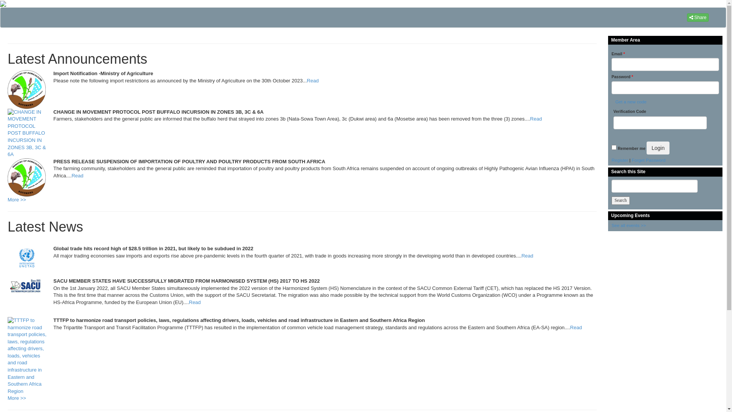 The width and height of the screenshot is (732, 412). Describe the element at coordinates (17, 398) in the screenshot. I see `More >>` at that location.